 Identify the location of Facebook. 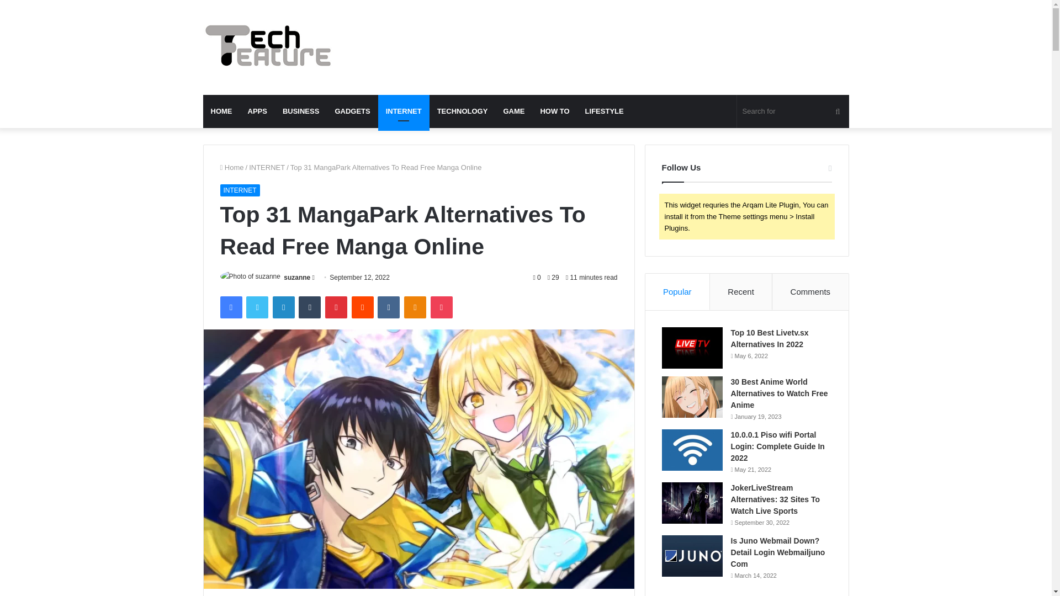
(230, 307).